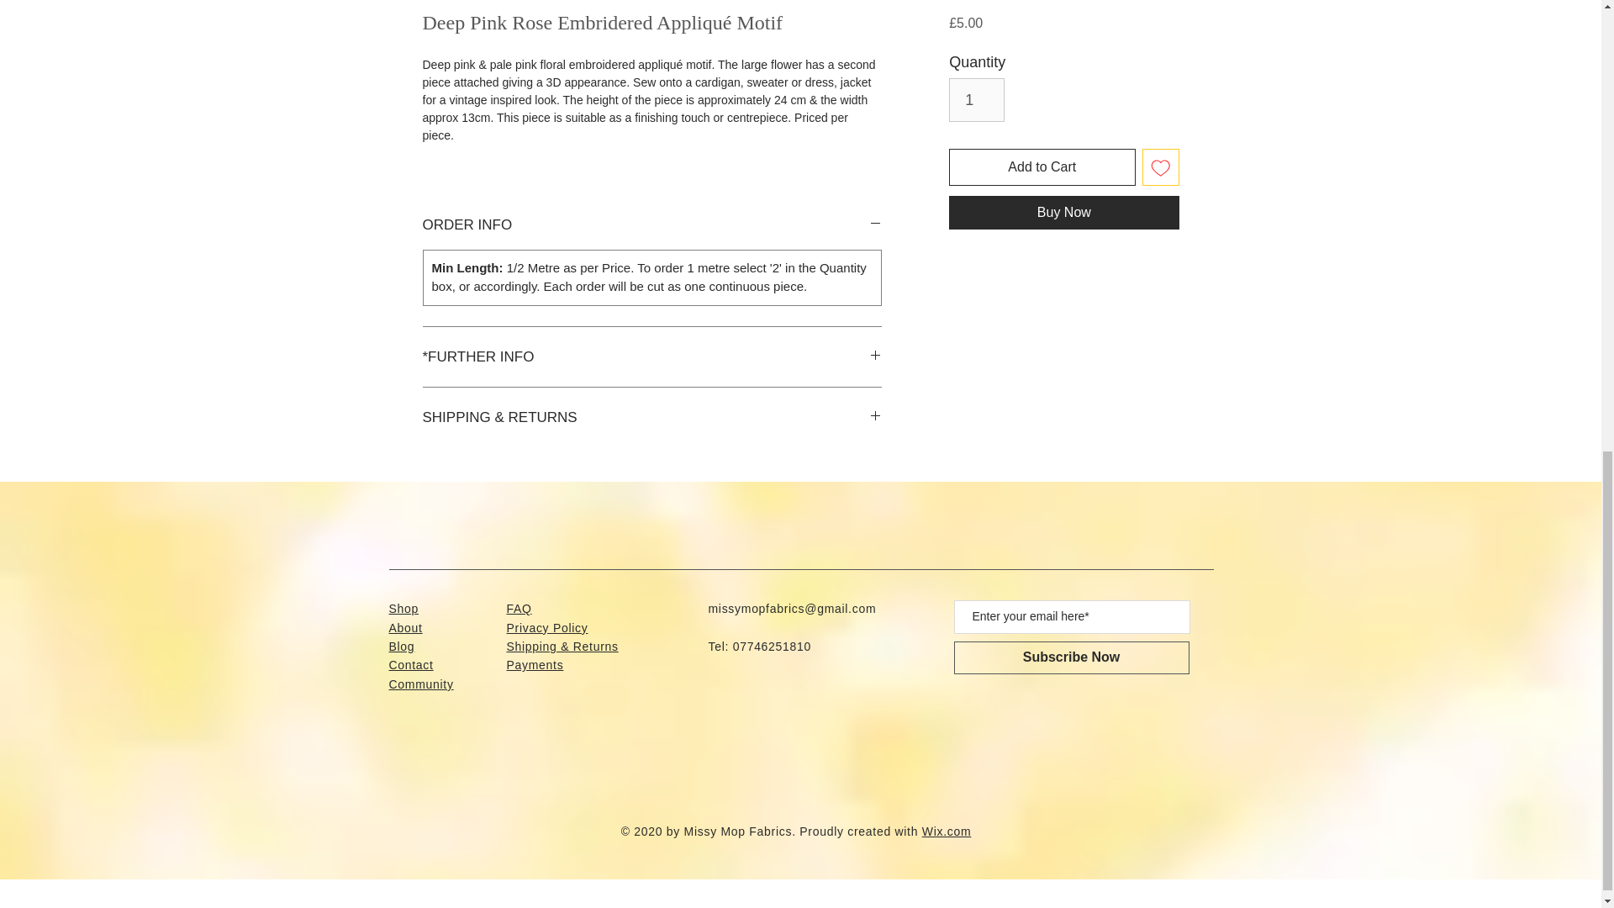  I want to click on ORDER INFO, so click(651, 224).